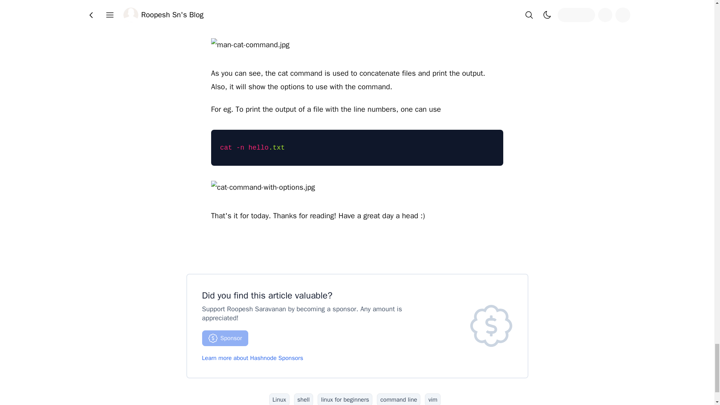 The image size is (720, 405). What do you see at coordinates (303, 399) in the screenshot?
I see `shell` at bounding box center [303, 399].